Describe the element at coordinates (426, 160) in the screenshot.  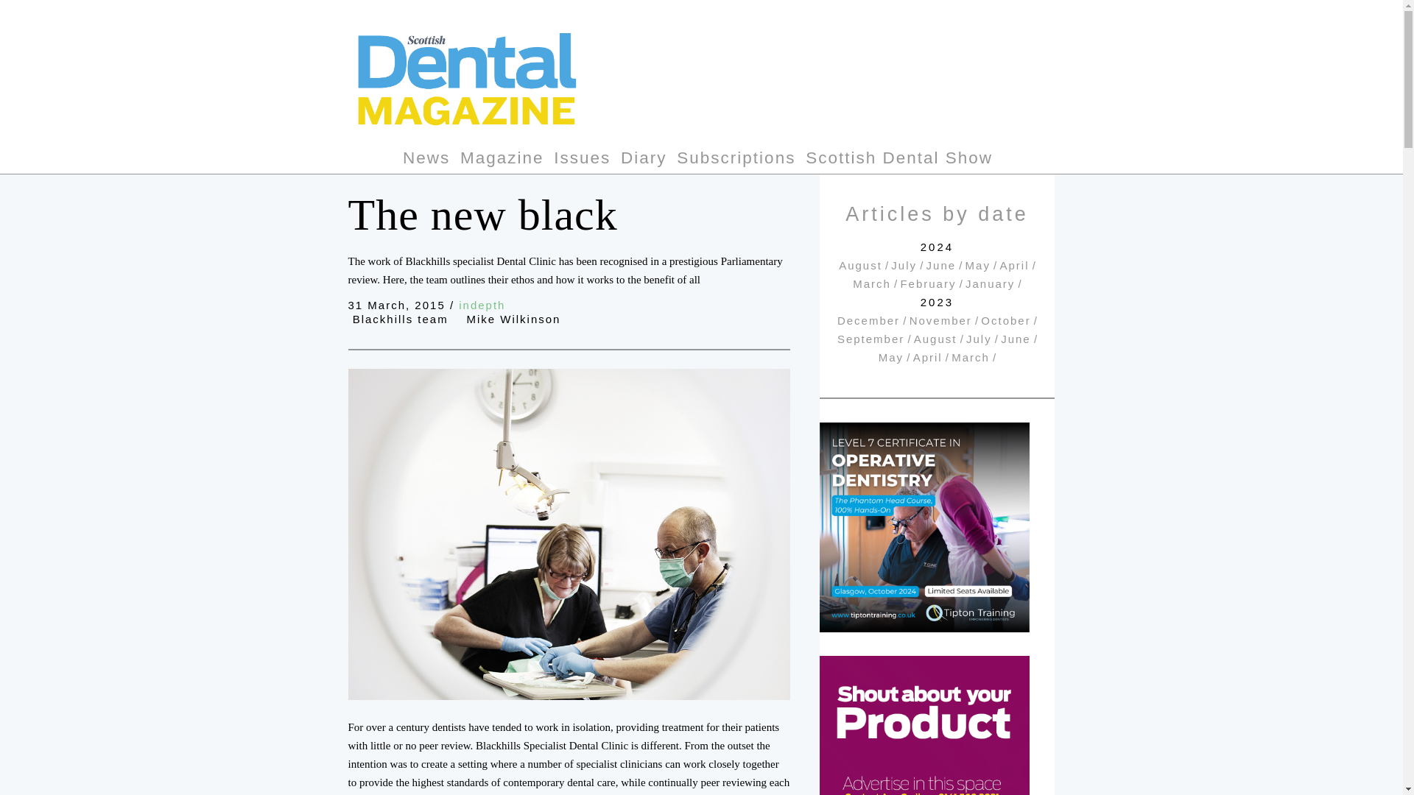
I see `News` at that location.